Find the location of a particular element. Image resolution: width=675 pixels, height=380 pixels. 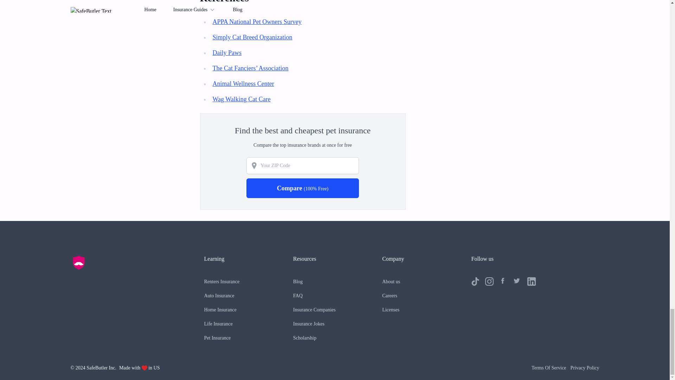

Animal Wellness Center is located at coordinates (243, 84).